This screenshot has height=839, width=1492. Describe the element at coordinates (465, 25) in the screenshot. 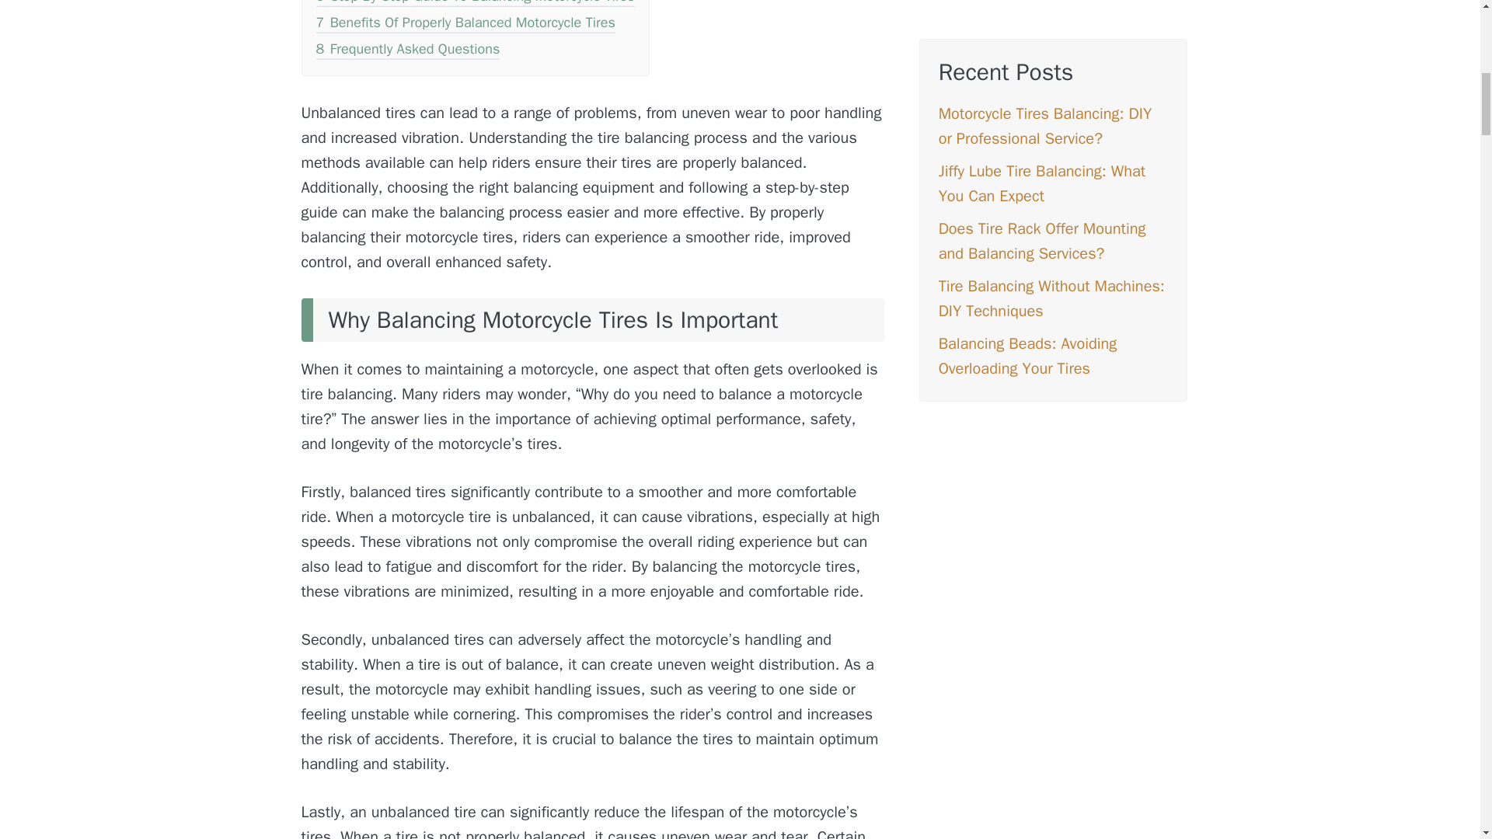

I see `7 Benefits Of Properly Balanced Motorcycle Tires` at that location.